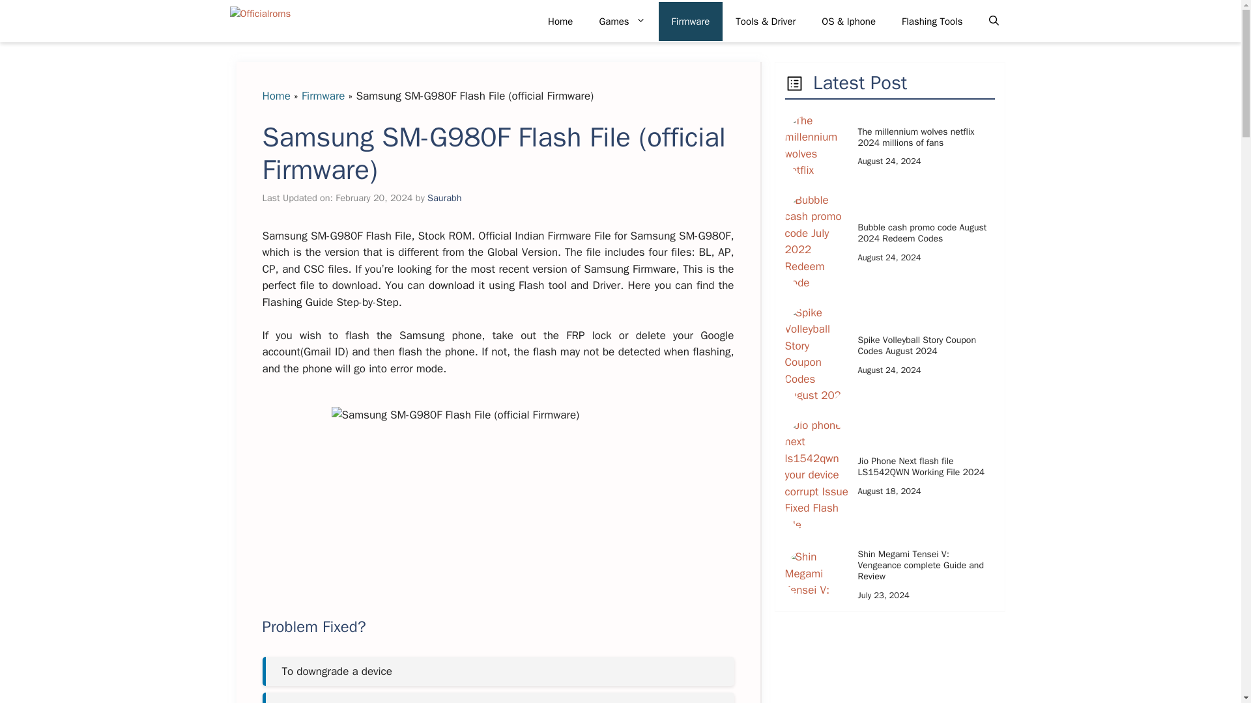 The width and height of the screenshot is (1251, 703). I want to click on View all posts by Saurabh, so click(444, 198).